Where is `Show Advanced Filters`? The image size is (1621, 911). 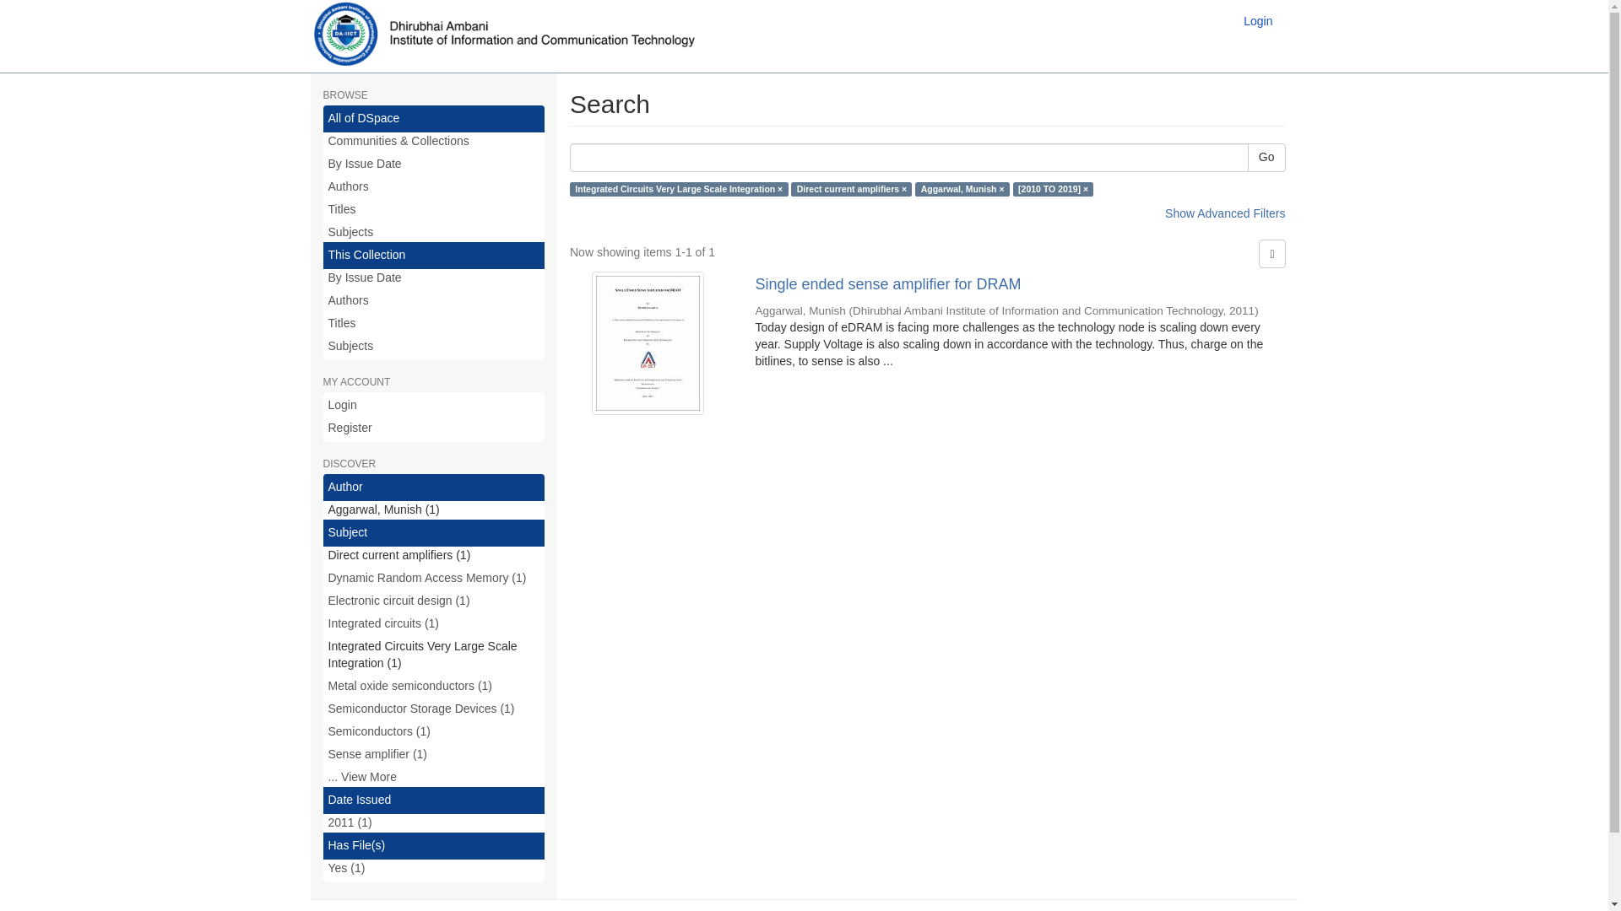
Show Advanced Filters is located at coordinates (1225, 213).